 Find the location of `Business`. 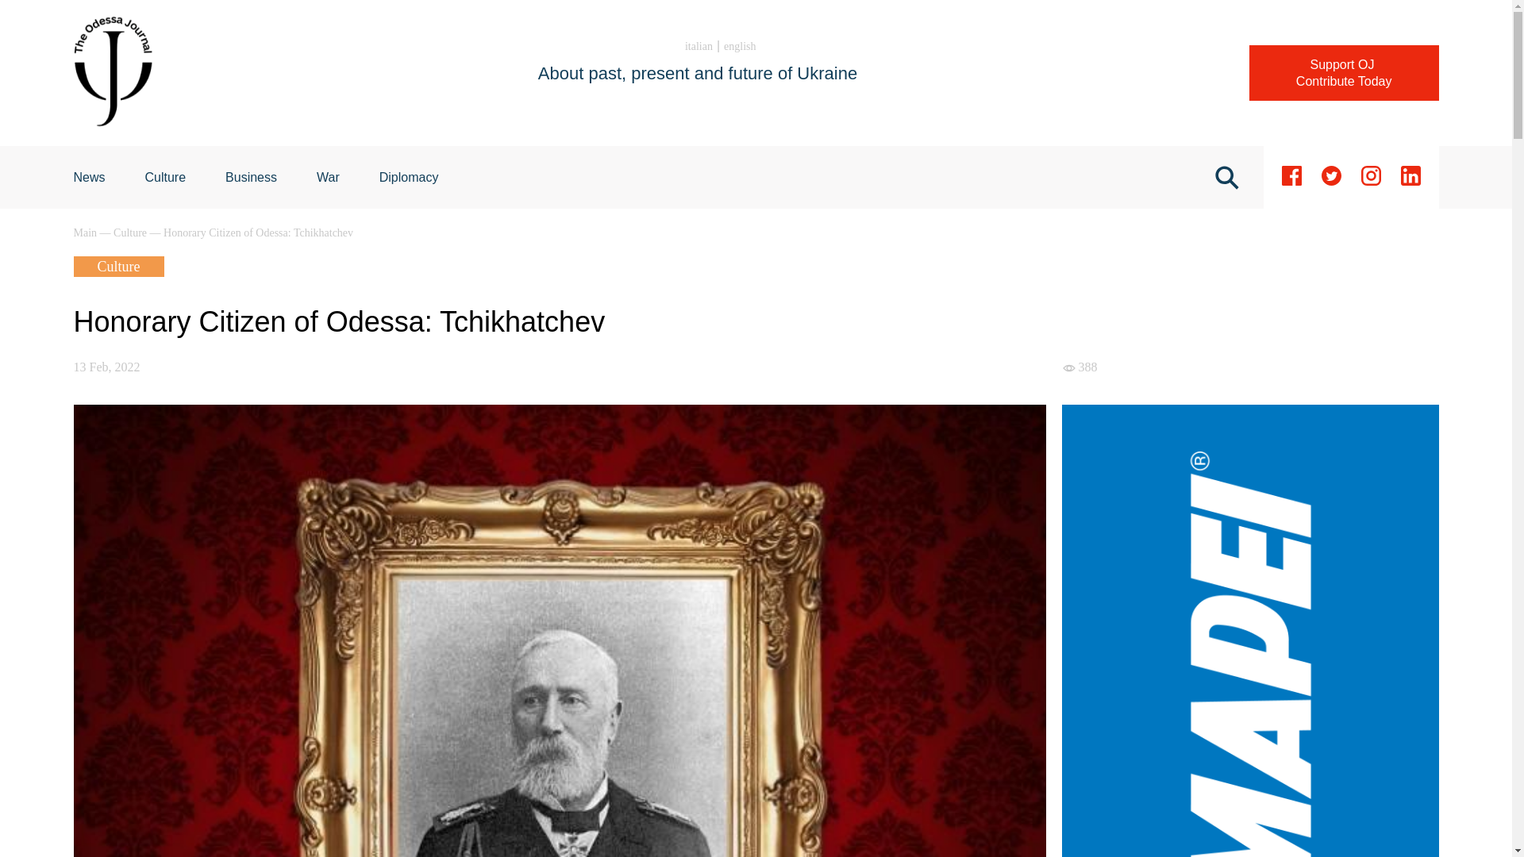

Business is located at coordinates (251, 177).